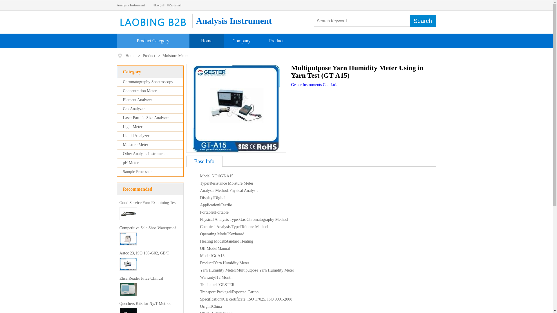  I want to click on Analysis Instrument, so click(131, 5).